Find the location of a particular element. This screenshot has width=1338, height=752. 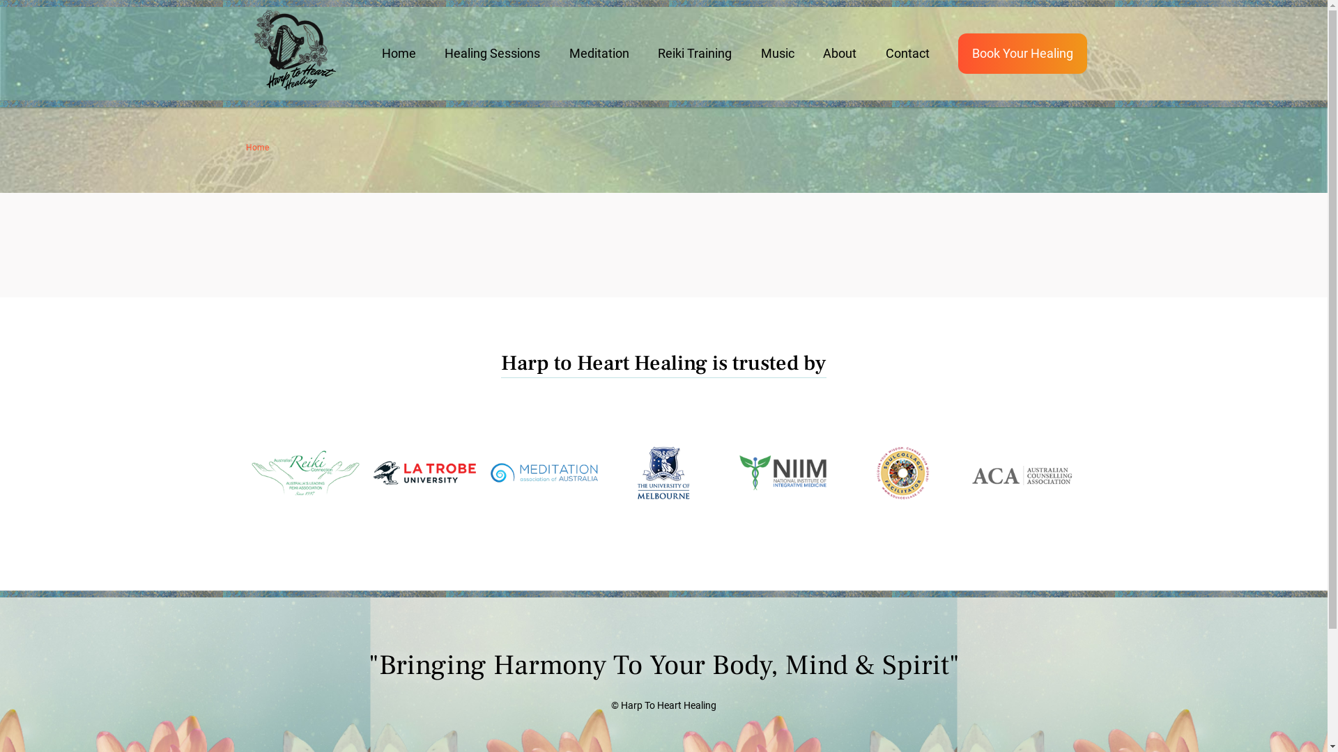

Home is located at coordinates (399, 54).